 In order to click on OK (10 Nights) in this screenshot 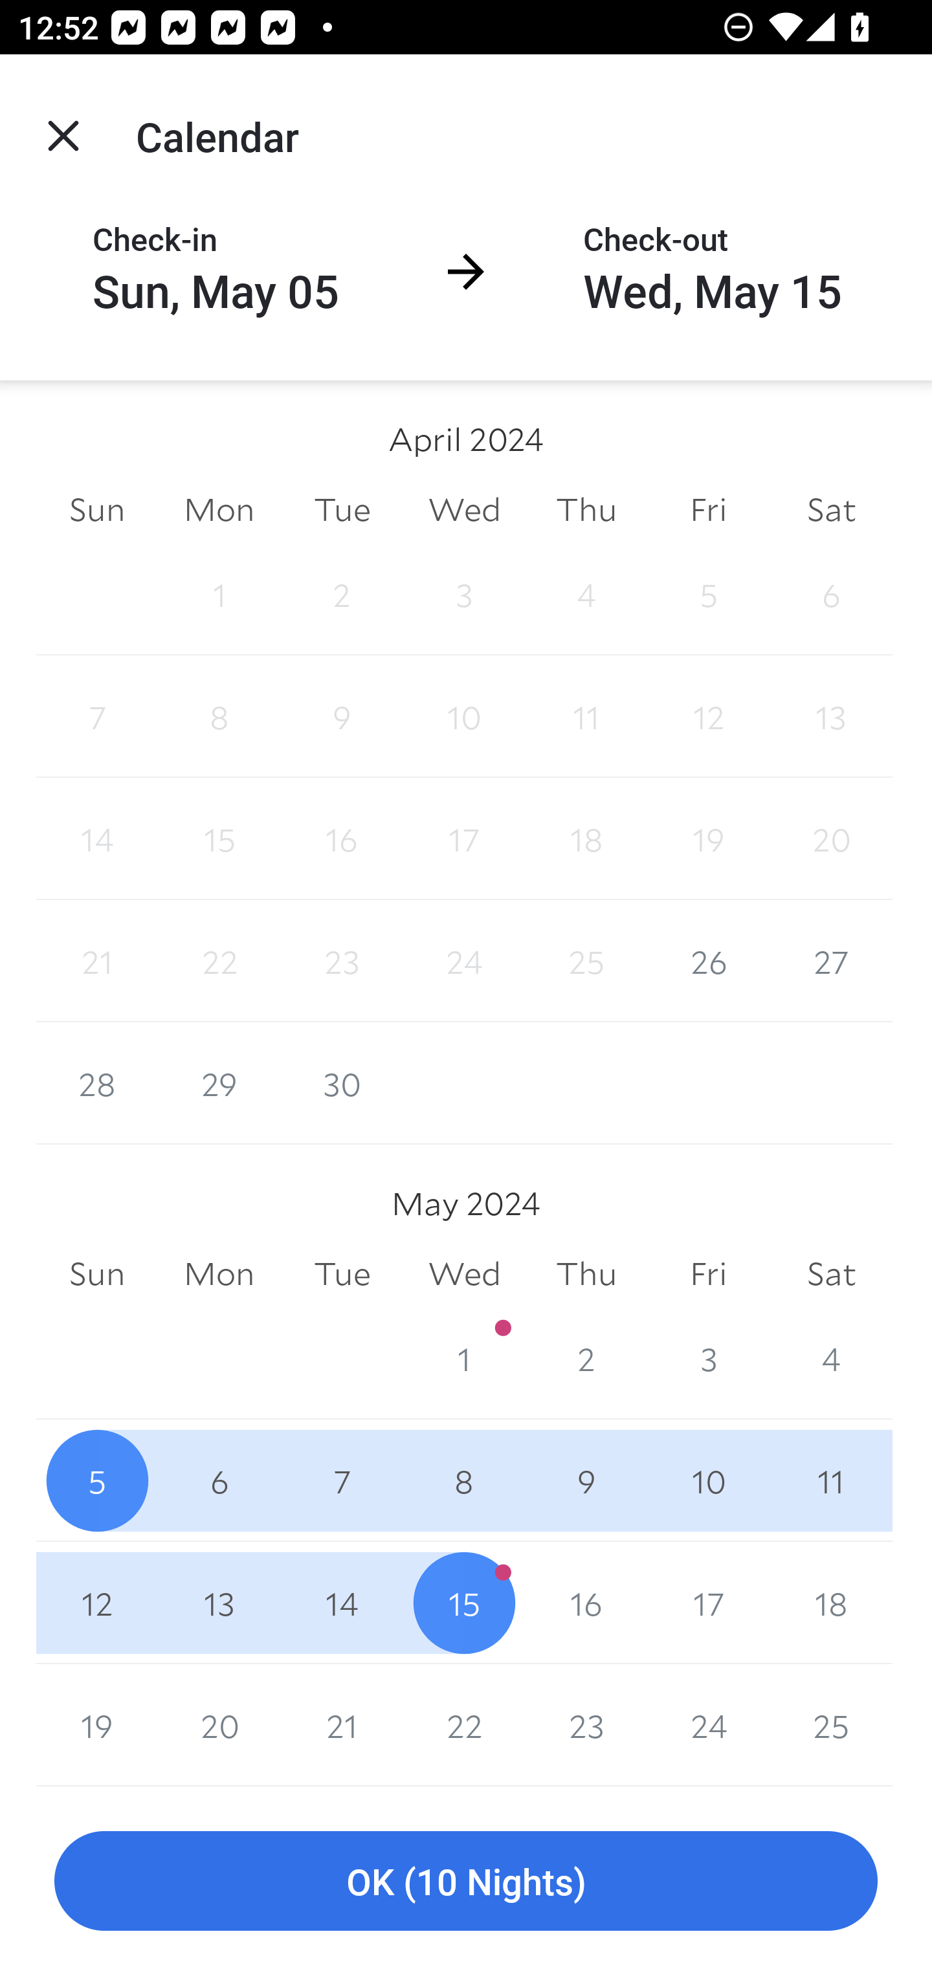, I will do `click(466, 1882)`.